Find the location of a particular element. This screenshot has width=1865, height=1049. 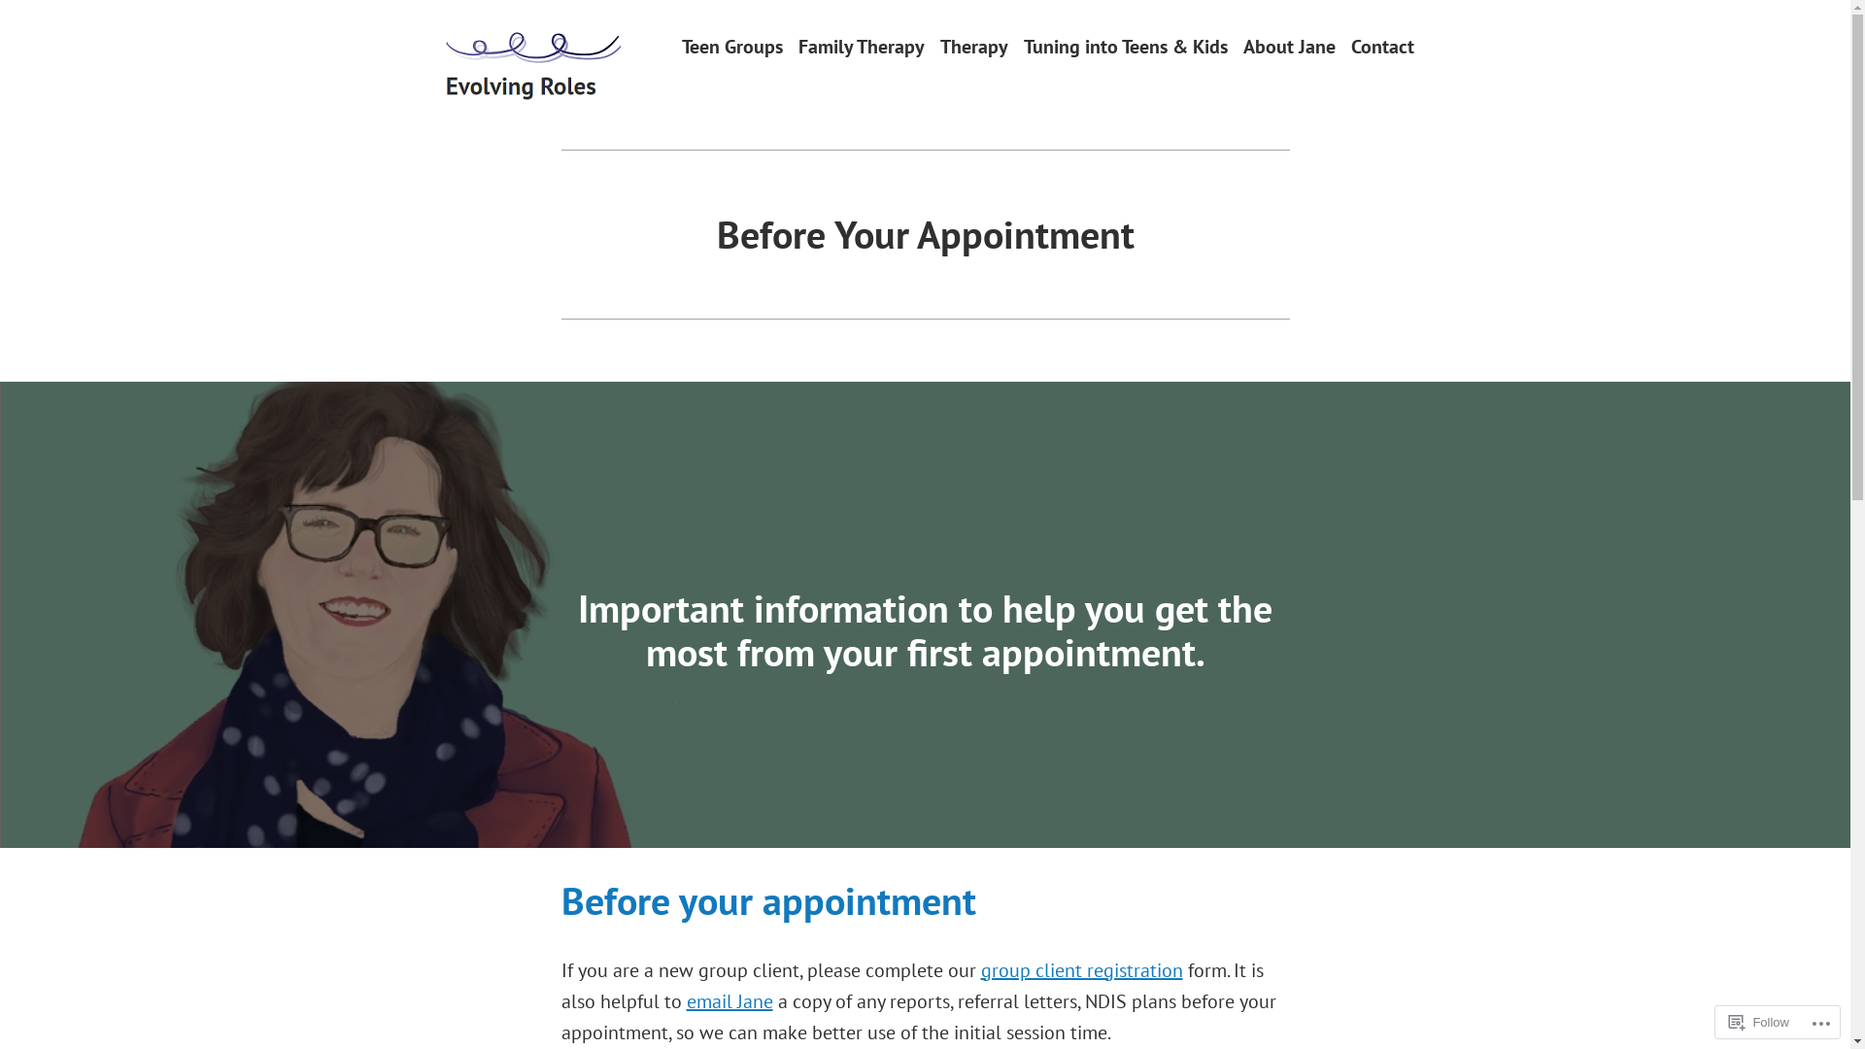

About Jane is located at coordinates (1290, 47).